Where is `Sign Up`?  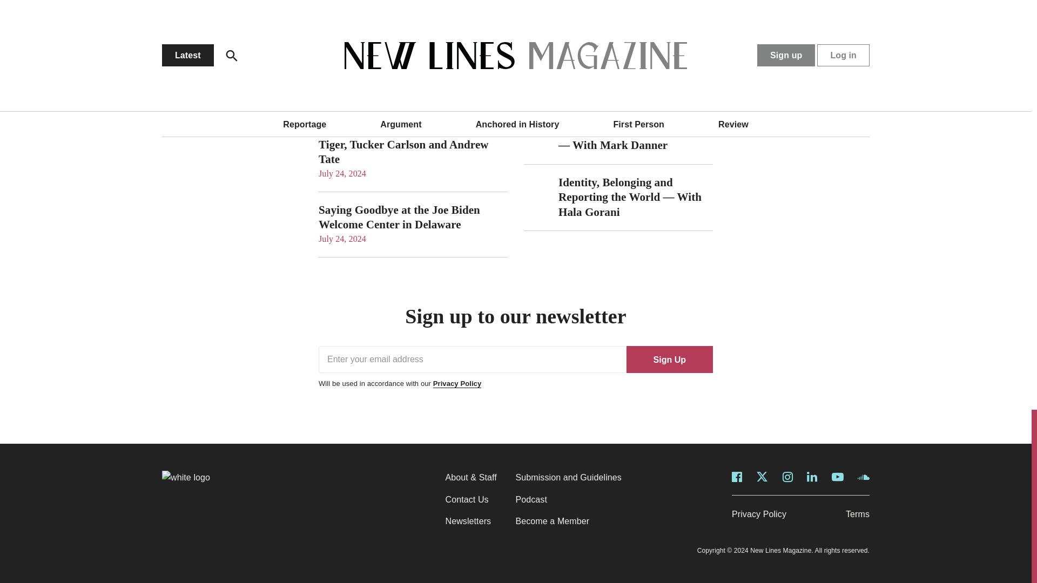 Sign Up is located at coordinates (670, 360).